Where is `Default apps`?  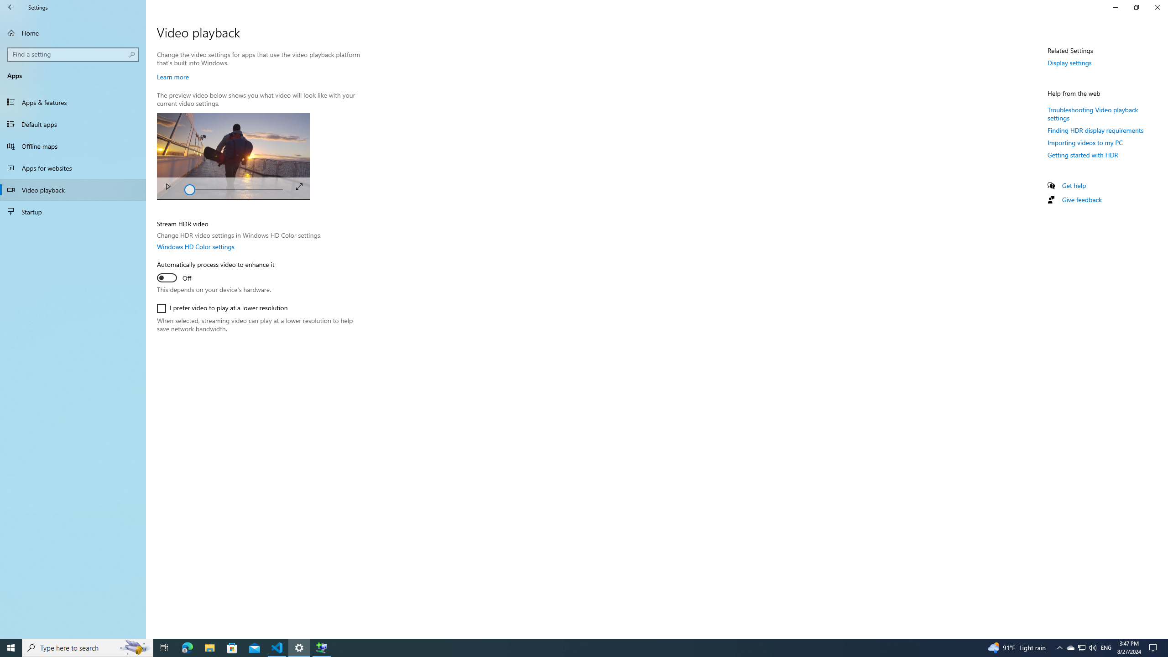 Default apps is located at coordinates (73, 124).